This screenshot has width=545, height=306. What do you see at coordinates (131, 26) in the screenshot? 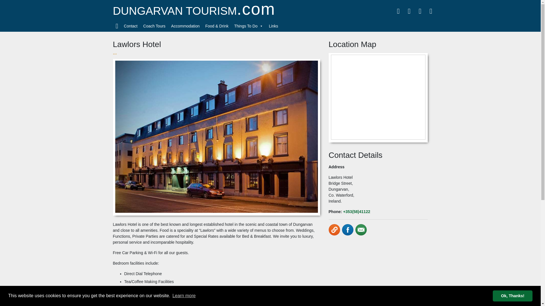
I see `Contact` at bounding box center [131, 26].